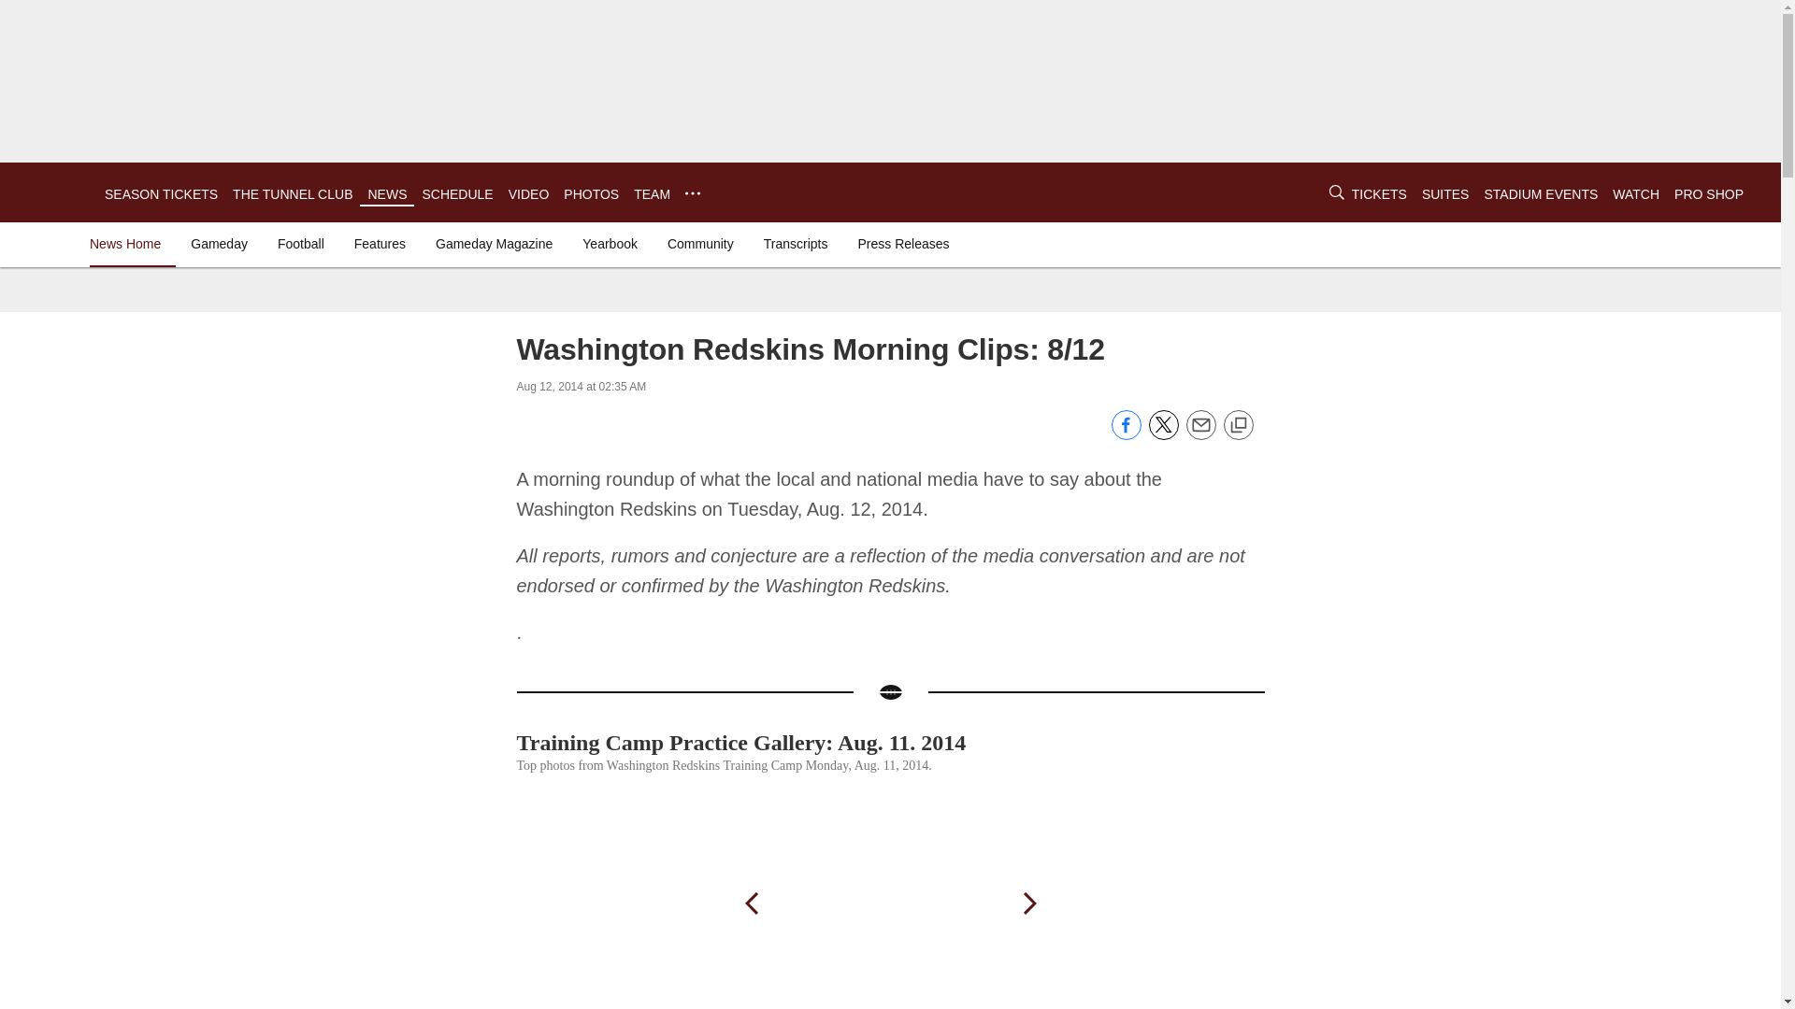 This screenshot has height=1009, width=1795. What do you see at coordinates (456, 194) in the screenshot?
I see `SCHEDULE` at bounding box center [456, 194].